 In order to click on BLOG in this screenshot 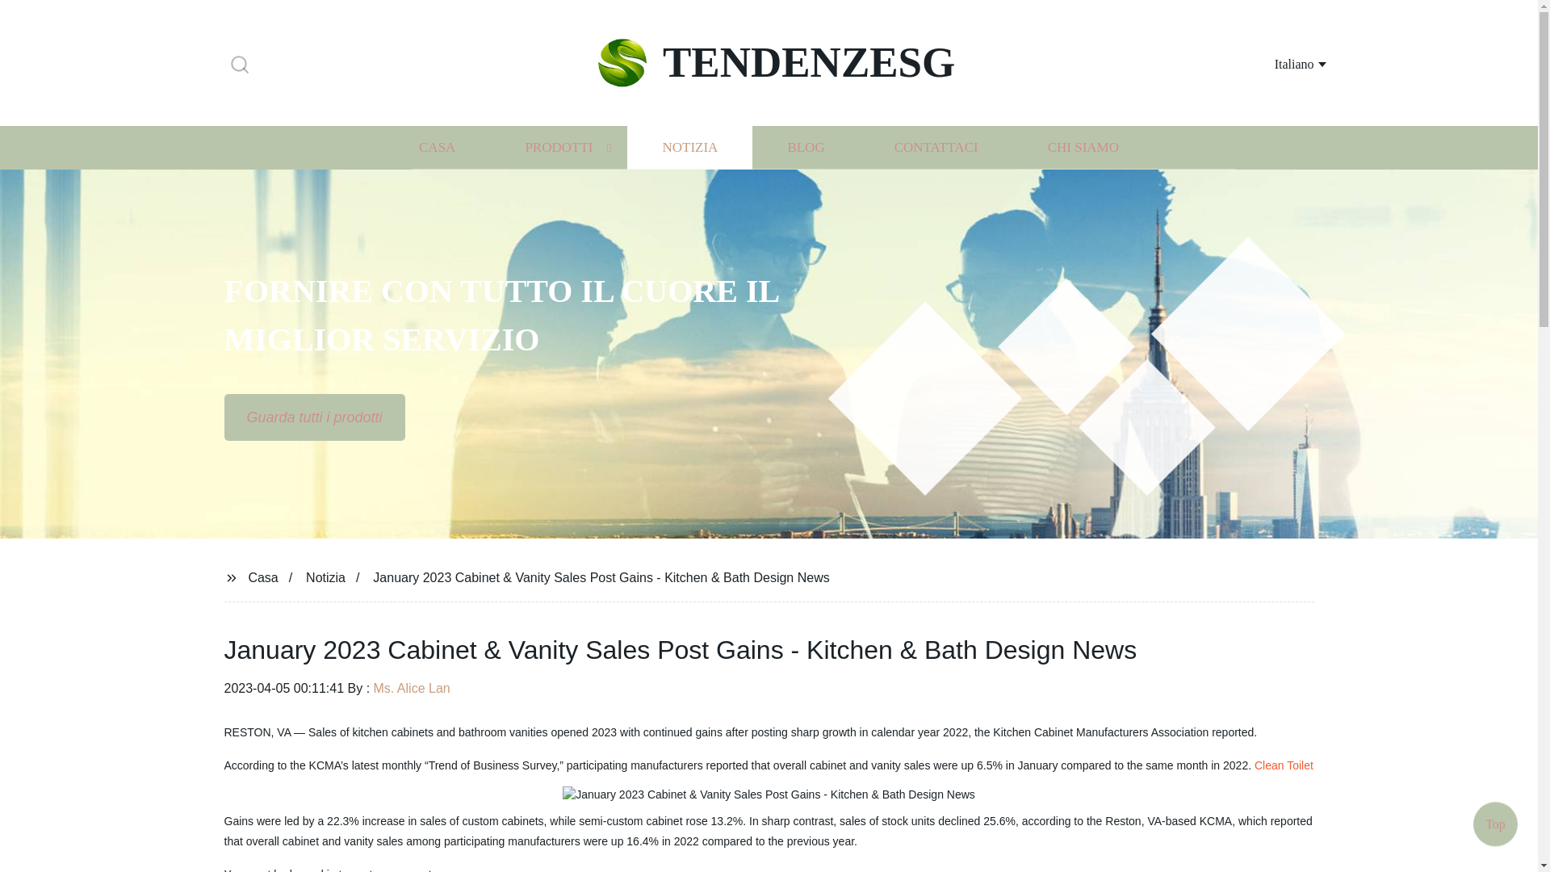, I will do `click(805, 147)`.